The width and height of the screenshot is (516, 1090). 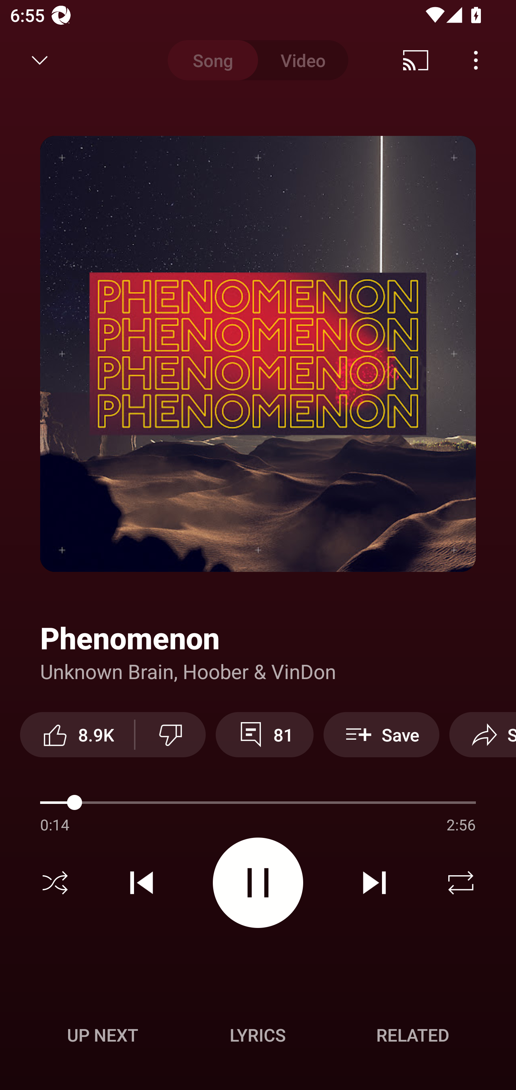 I want to click on Lyrics LYRICS, so click(x=258, y=1035).